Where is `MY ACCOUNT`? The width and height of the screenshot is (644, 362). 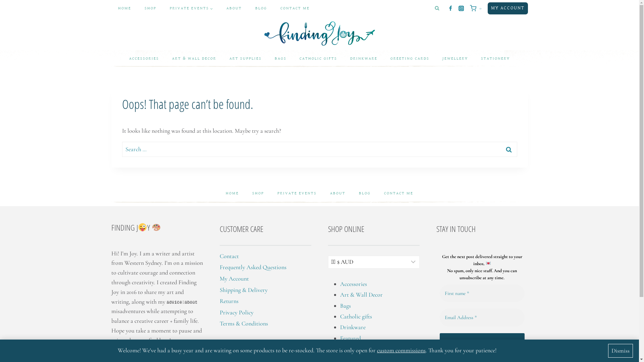
MY ACCOUNT is located at coordinates (508, 8).